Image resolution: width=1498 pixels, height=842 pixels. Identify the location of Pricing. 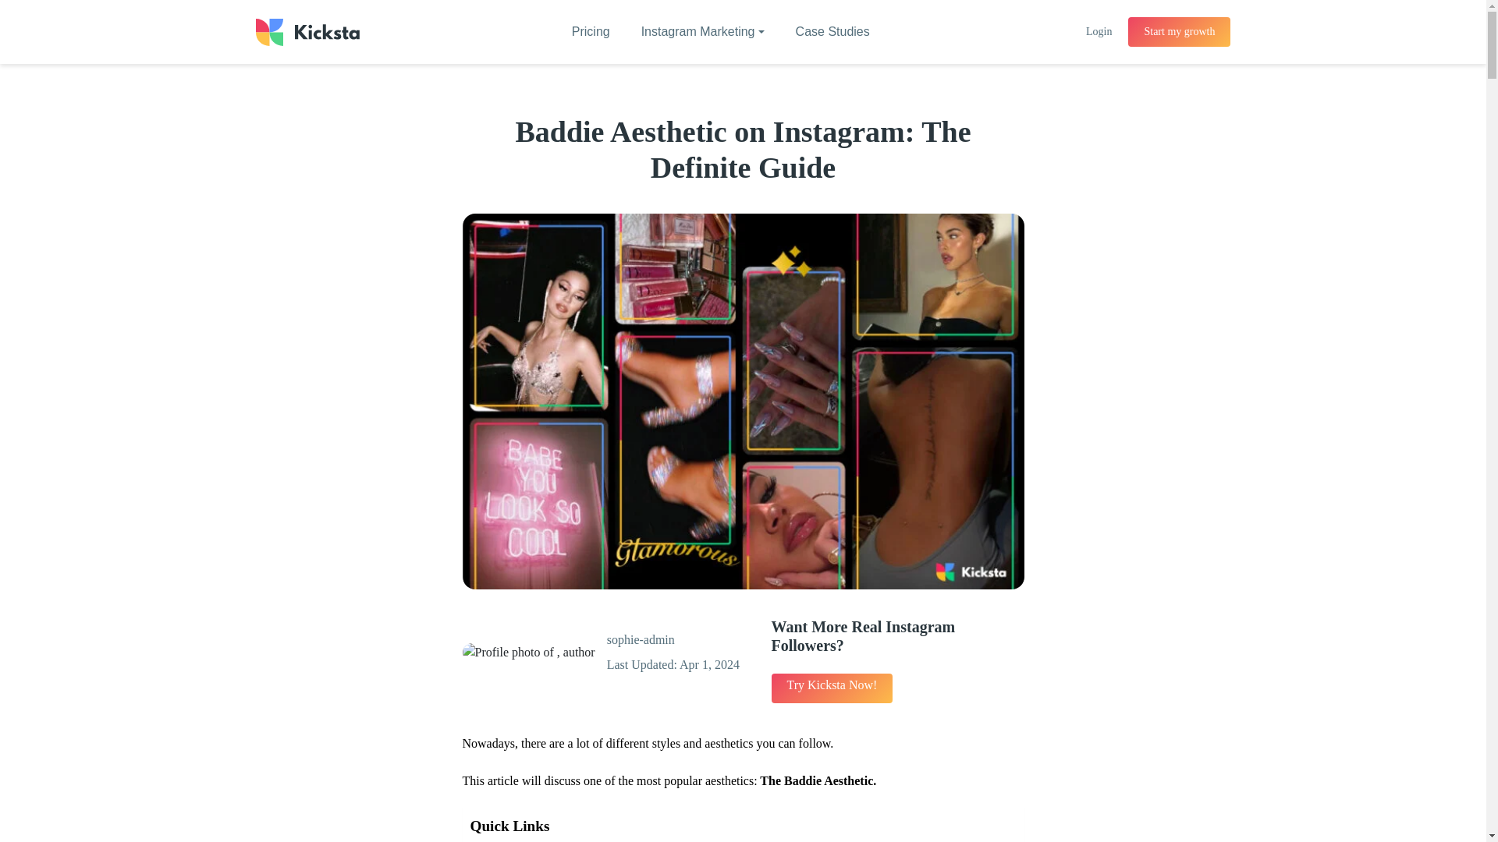
(591, 32).